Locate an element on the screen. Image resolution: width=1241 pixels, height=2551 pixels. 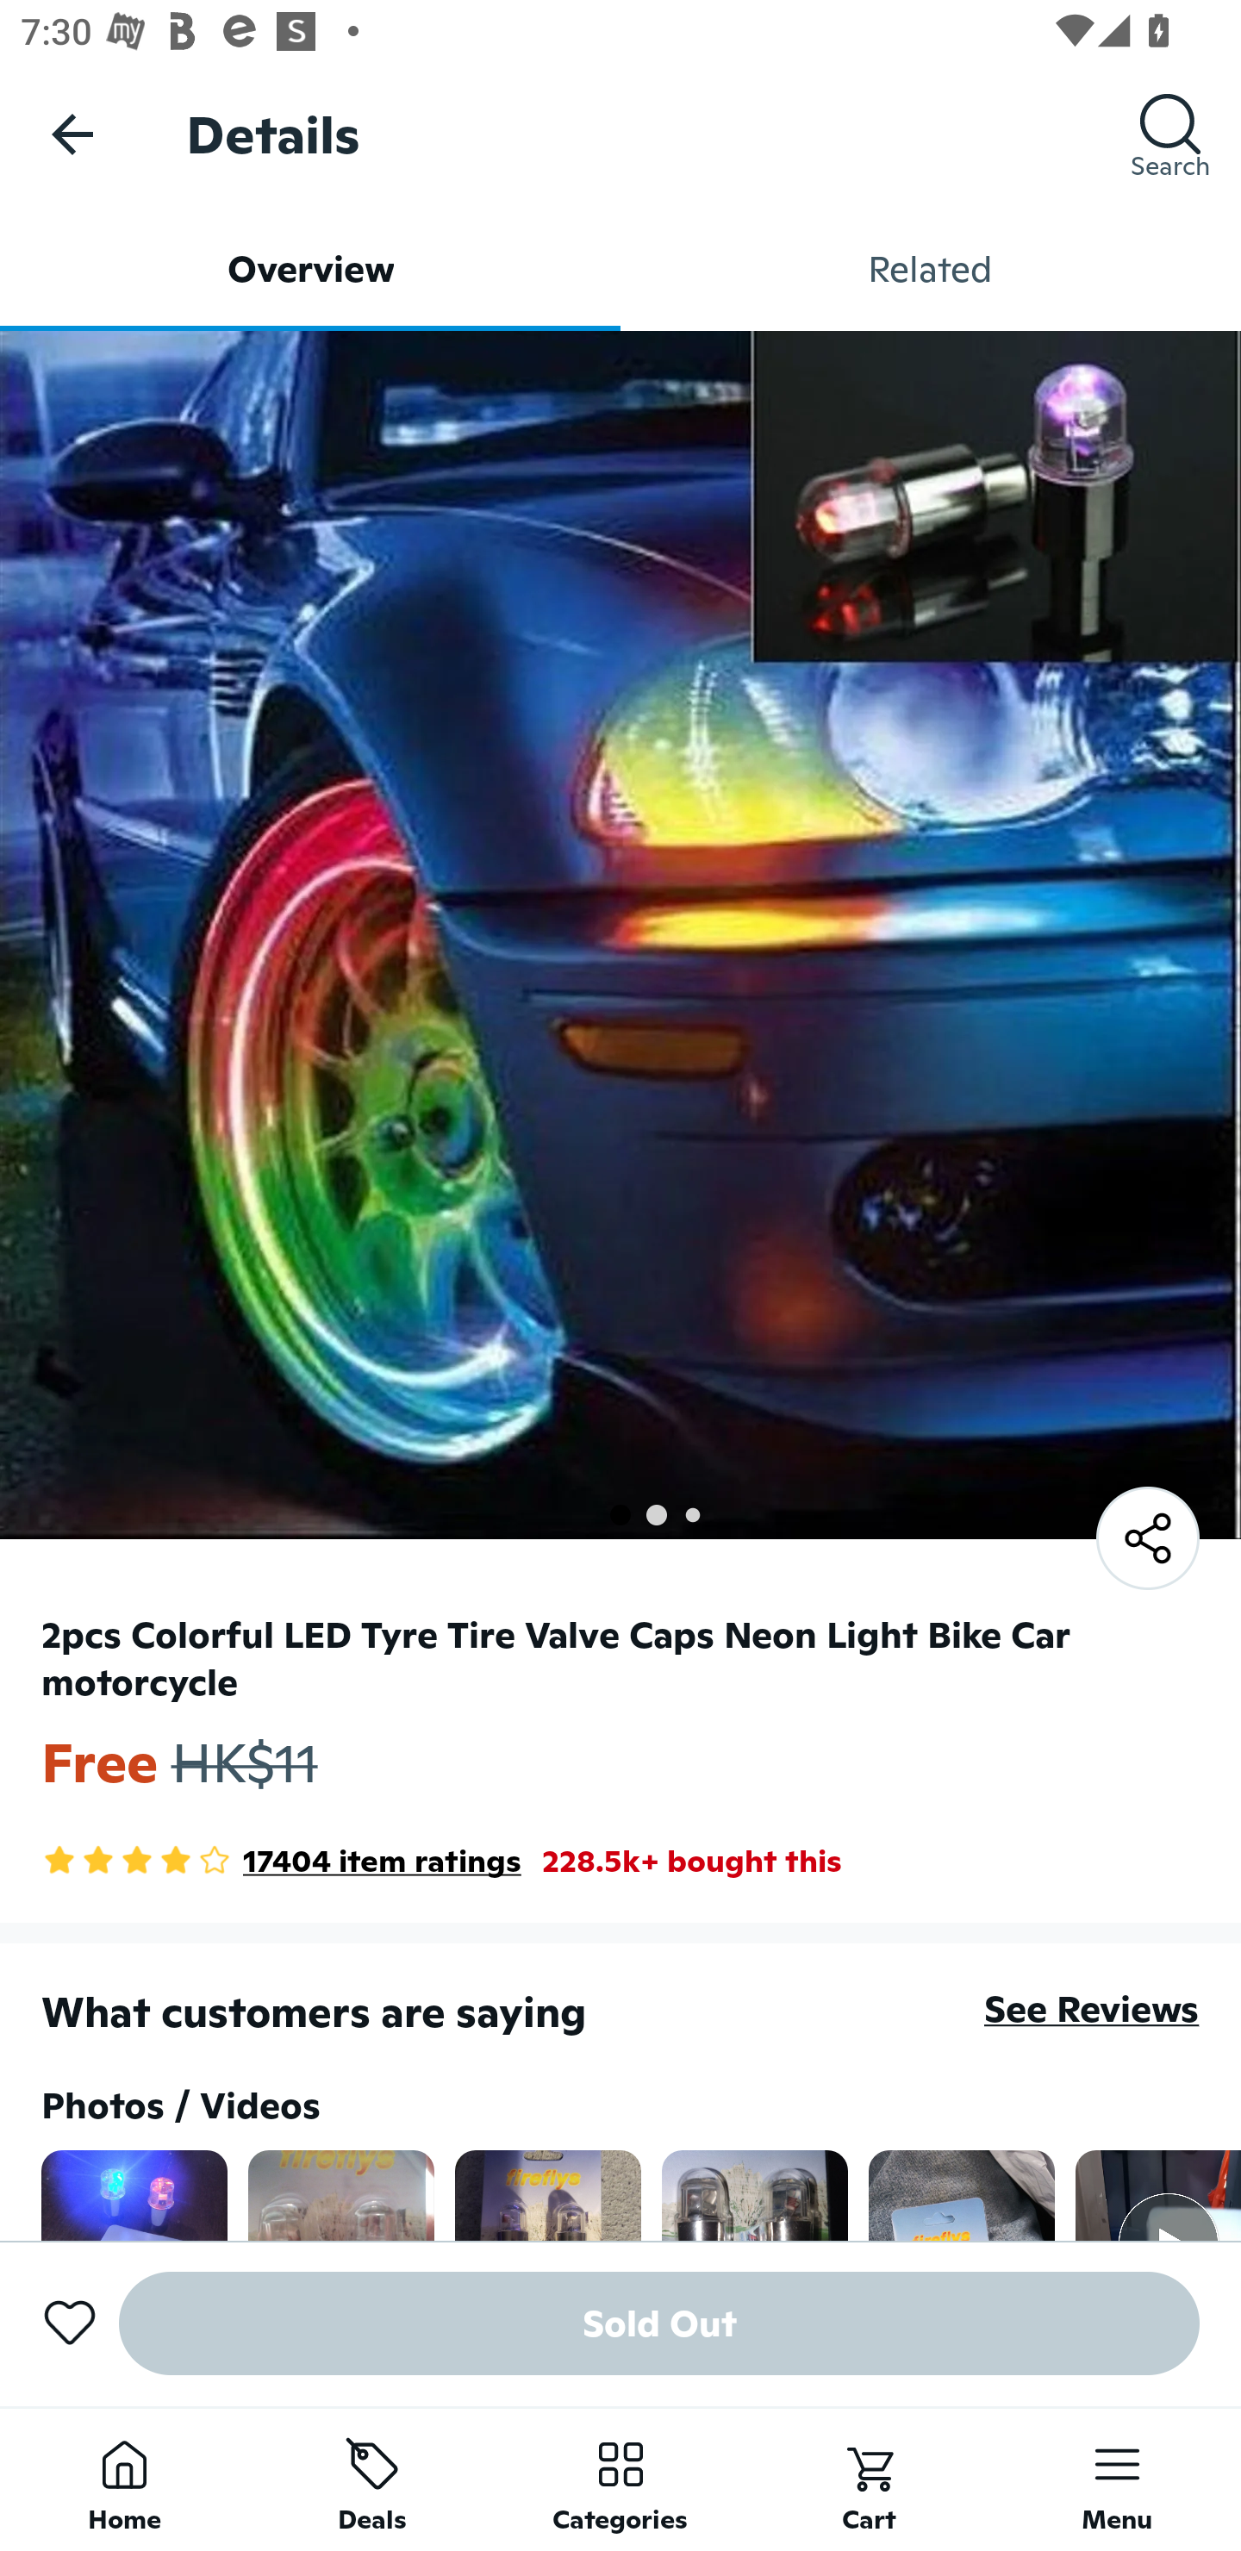
Navigate up is located at coordinates (72, 134).